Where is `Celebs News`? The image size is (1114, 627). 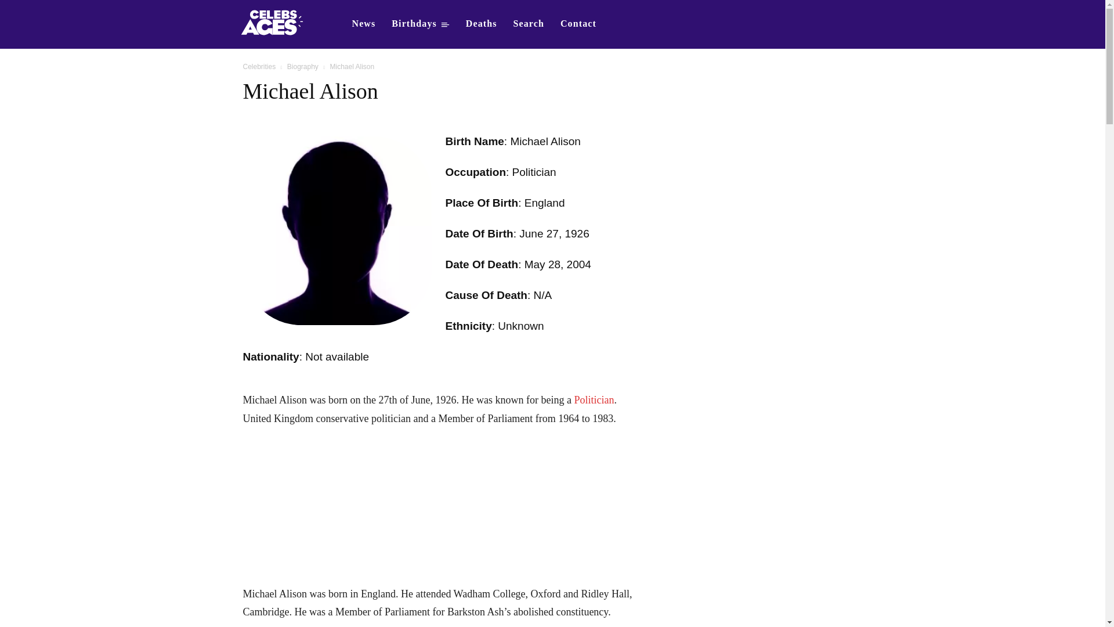 Celebs News is located at coordinates (363, 23).